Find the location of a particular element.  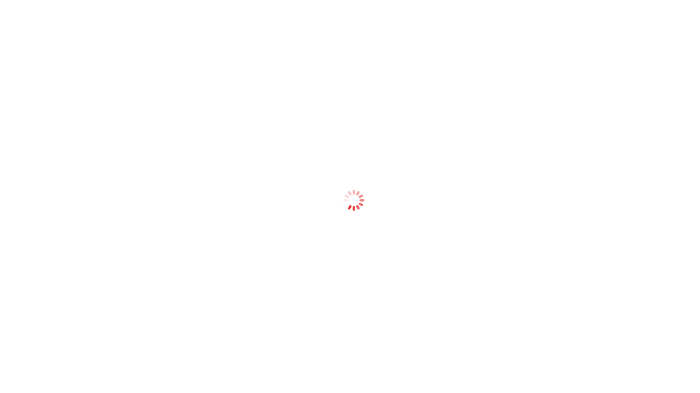

Gewerbevereine is located at coordinates (350, 283).